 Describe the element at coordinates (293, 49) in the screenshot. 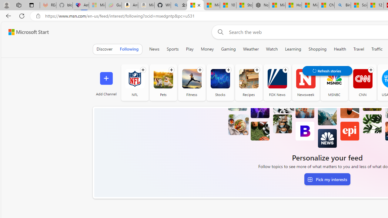

I see `Learning` at that location.